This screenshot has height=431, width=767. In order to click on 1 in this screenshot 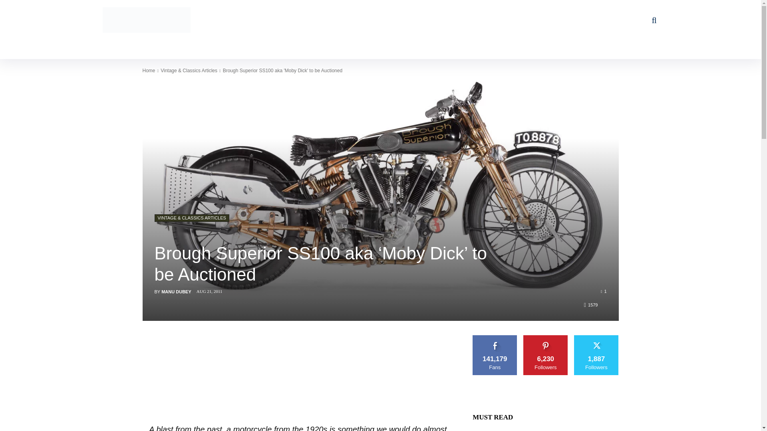, I will do `click(603, 291)`.